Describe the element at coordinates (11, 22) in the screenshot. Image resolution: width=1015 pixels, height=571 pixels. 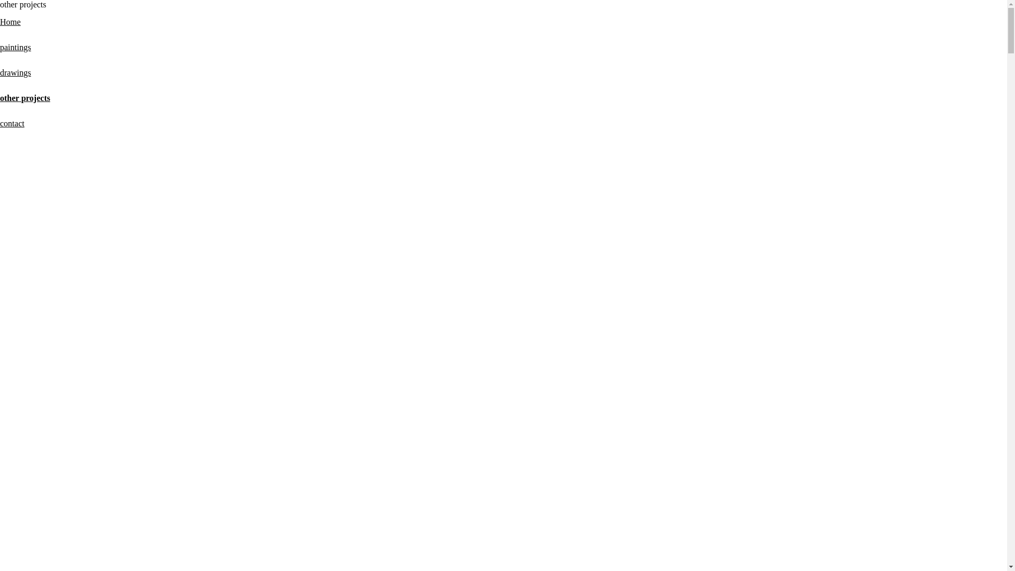
I see `Home` at that location.